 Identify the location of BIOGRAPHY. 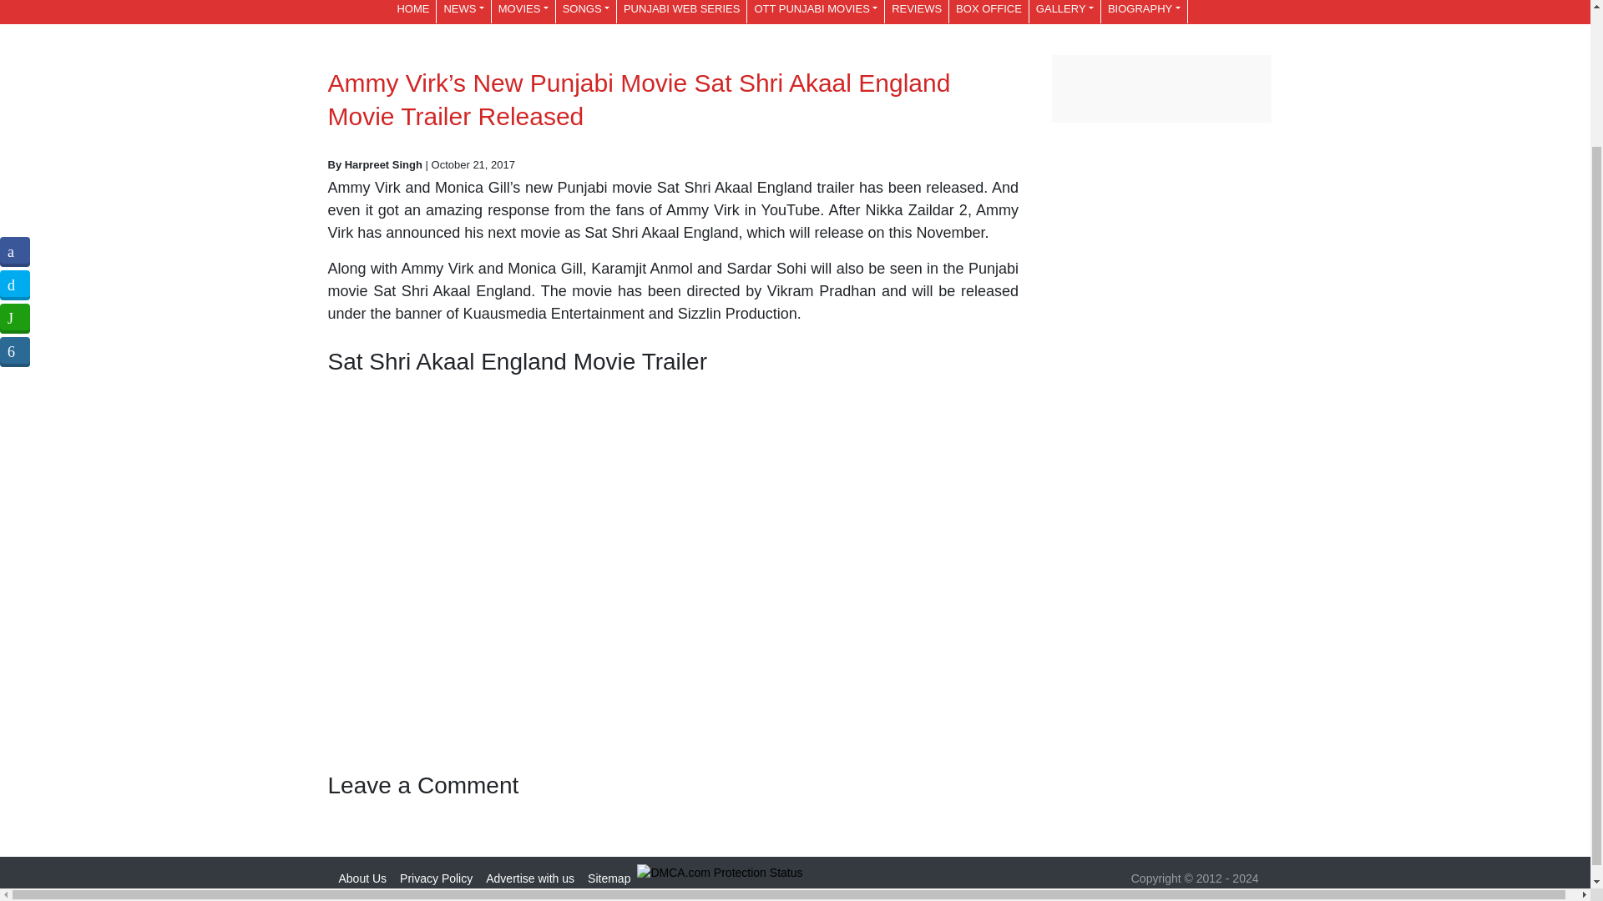
(1144, 12).